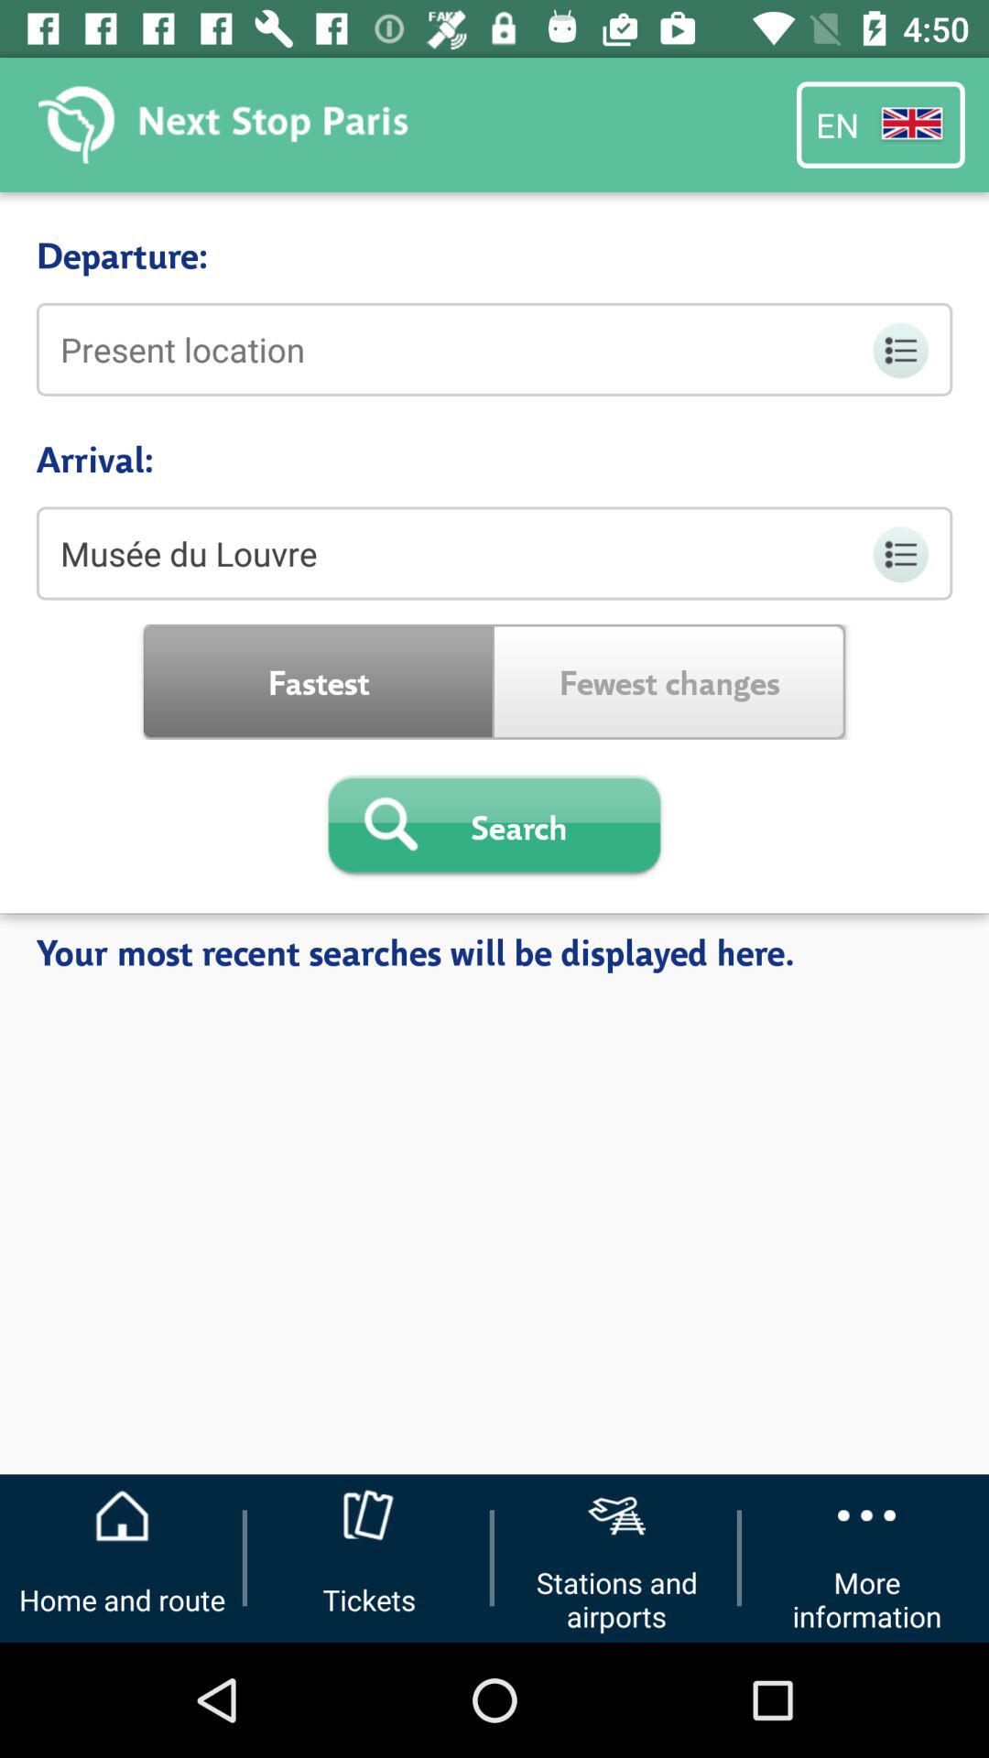  What do you see at coordinates (670, 681) in the screenshot?
I see `tap the icon to the right of the fastest icon` at bounding box center [670, 681].